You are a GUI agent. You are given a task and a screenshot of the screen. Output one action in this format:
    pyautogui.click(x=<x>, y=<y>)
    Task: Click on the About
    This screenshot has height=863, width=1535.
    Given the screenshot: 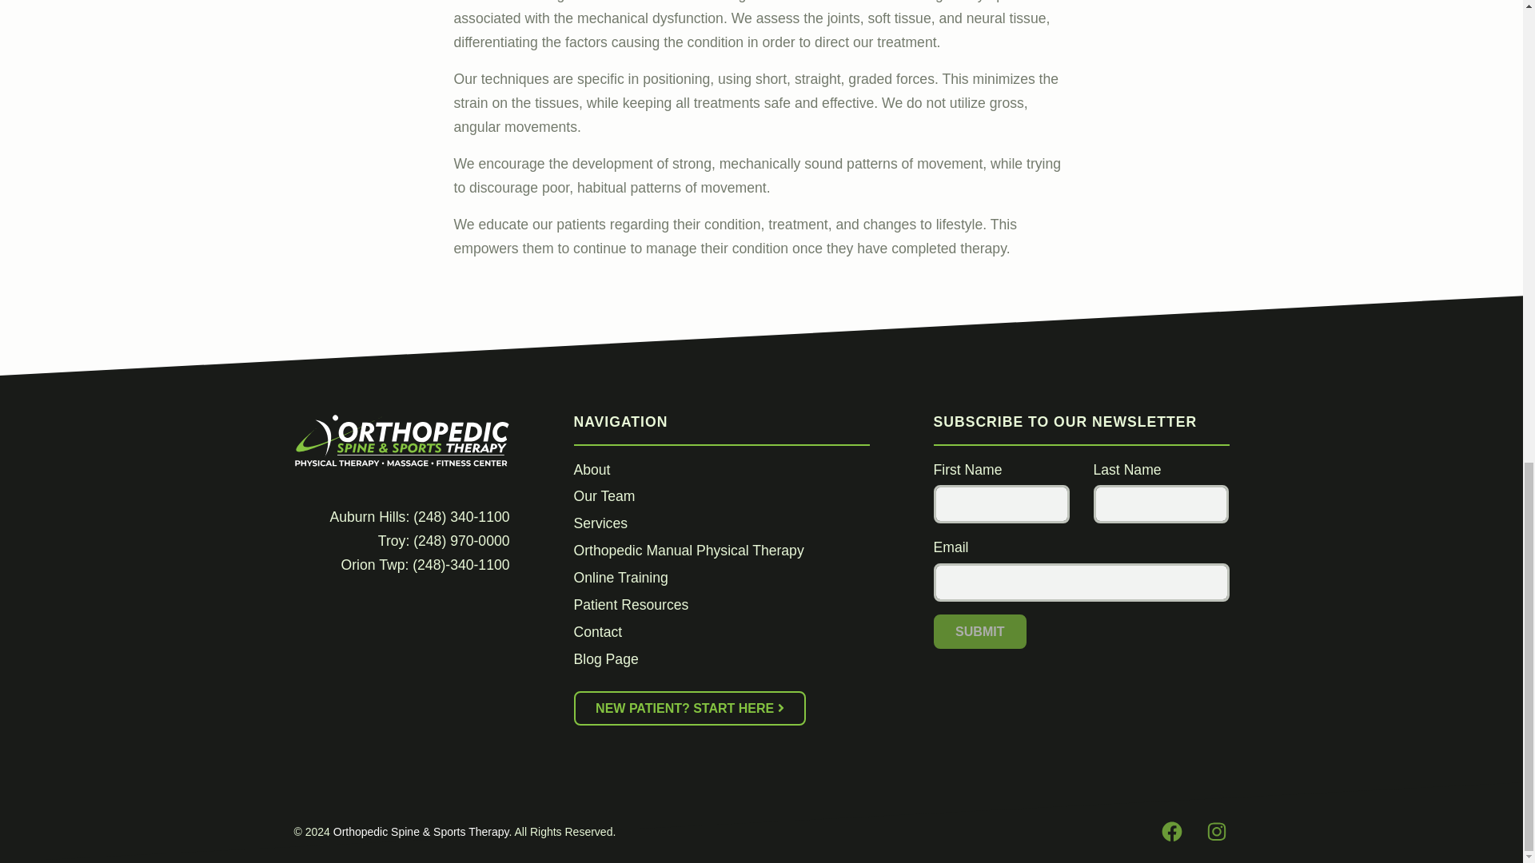 What is the action you would take?
    pyautogui.click(x=592, y=470)
    